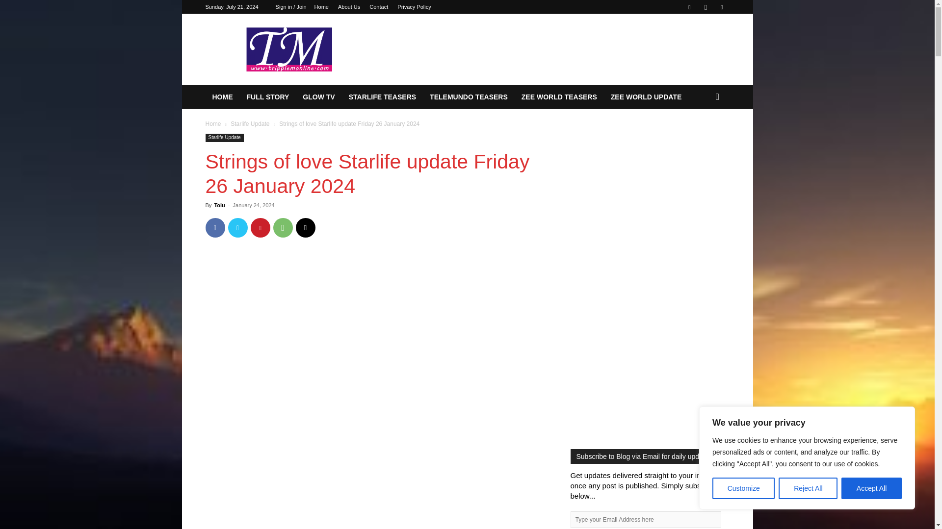 Image resolution: width=942 pixels, height=529 pixels. I want to click on Email, so click(305, 227).